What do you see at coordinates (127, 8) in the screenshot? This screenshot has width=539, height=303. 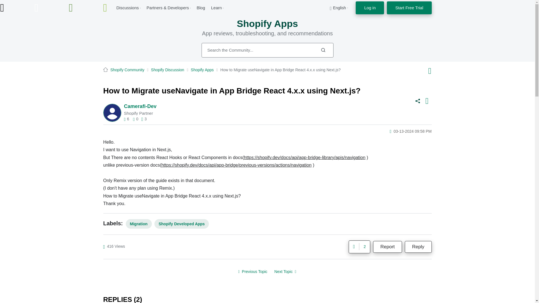 I see `Discussions` at bounding box center [127, 8].